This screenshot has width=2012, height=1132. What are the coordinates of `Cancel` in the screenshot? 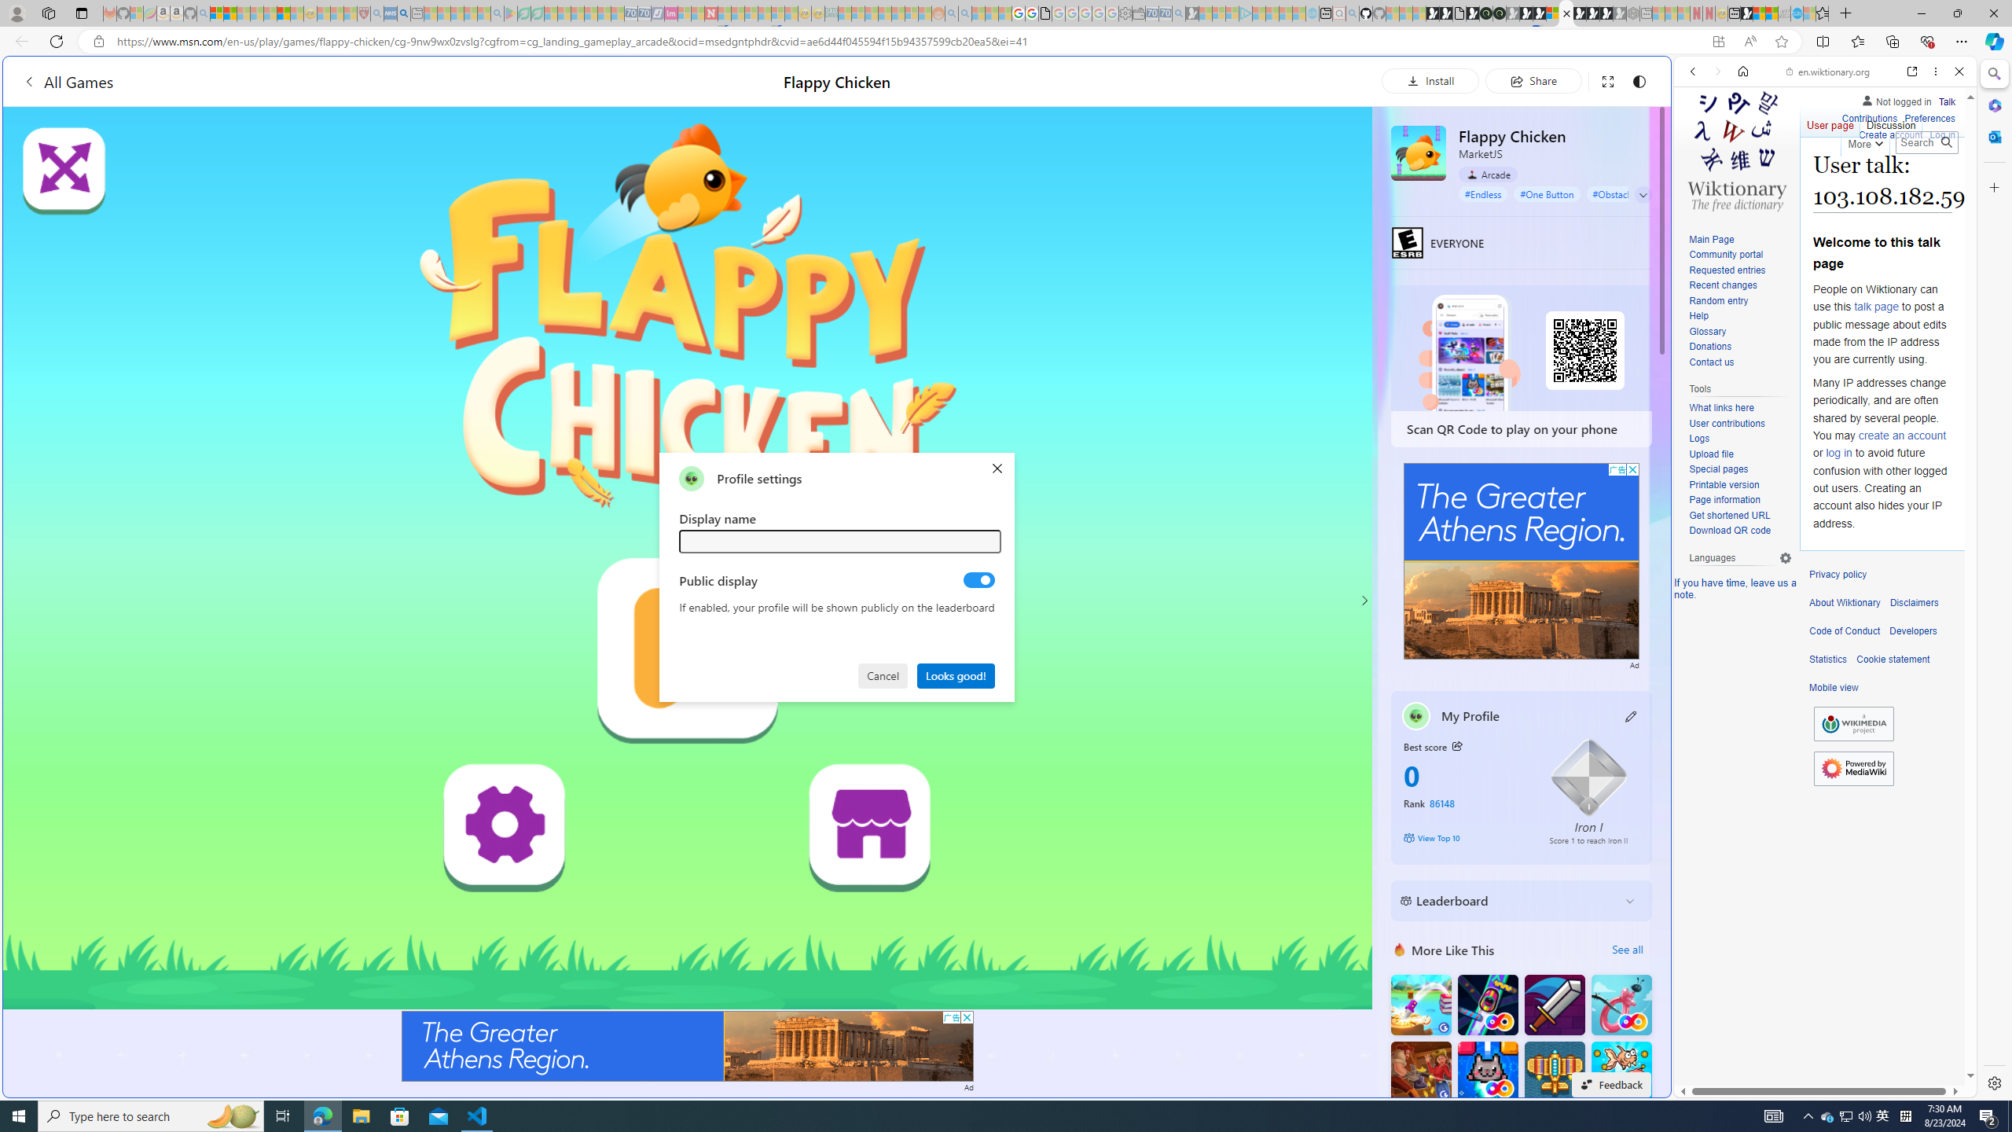 It's located at (884, 674).